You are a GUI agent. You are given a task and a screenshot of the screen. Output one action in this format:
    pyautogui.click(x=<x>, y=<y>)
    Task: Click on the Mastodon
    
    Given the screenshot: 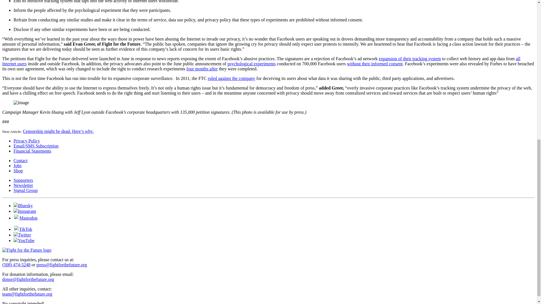 What is the action you would take?
    pyautogui.click(x=25, y=218)
    